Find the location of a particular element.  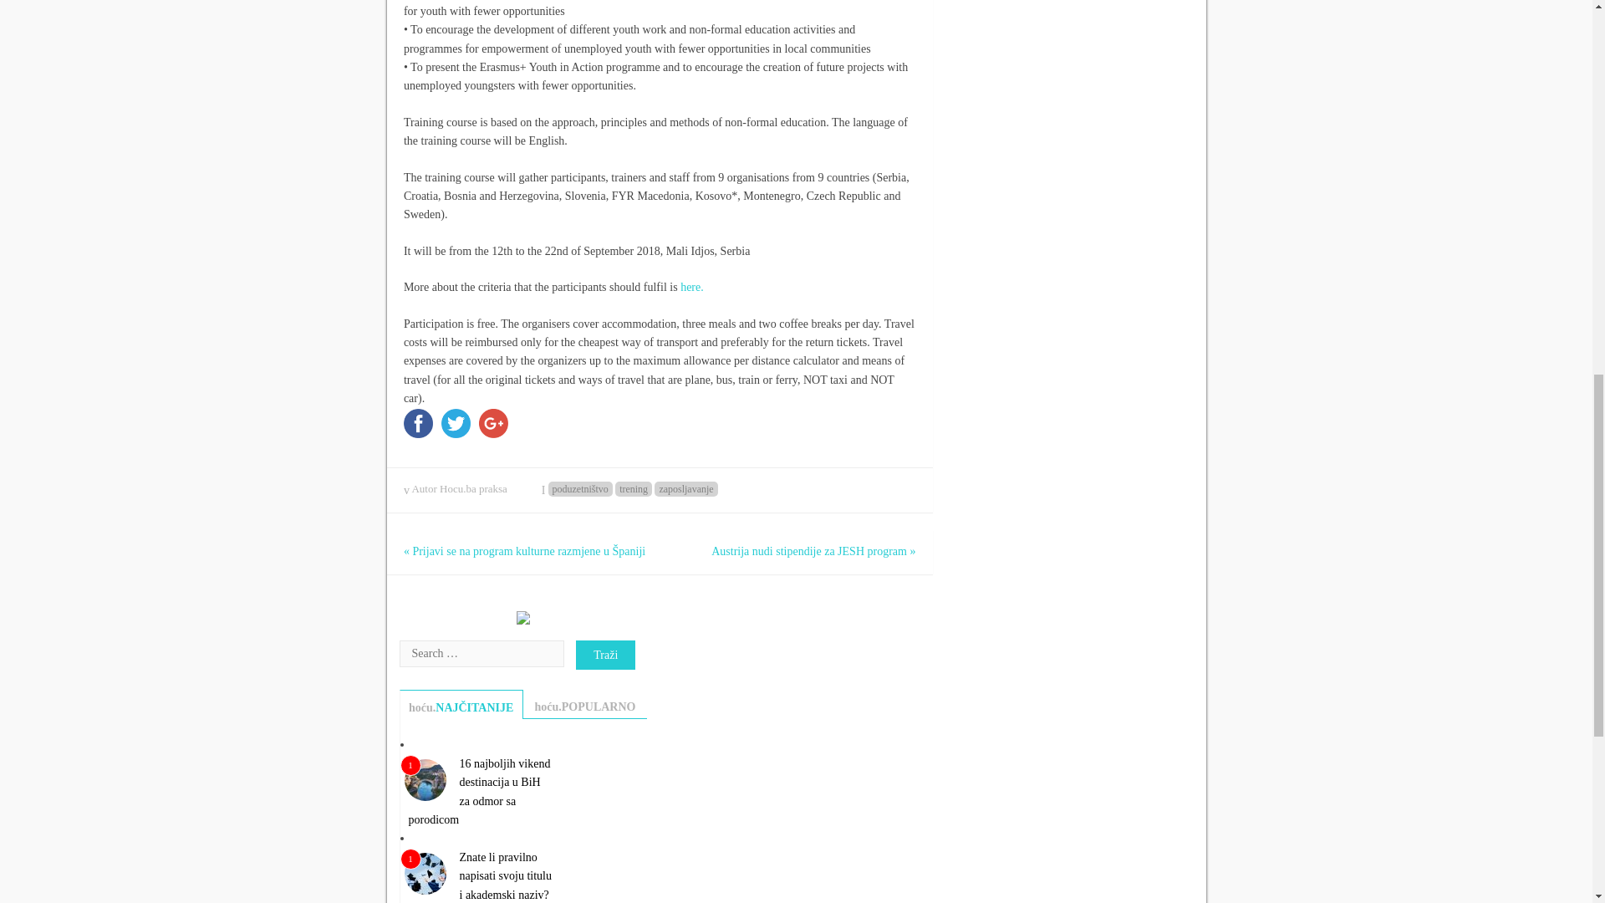

google is located at coordinates (493, 426).